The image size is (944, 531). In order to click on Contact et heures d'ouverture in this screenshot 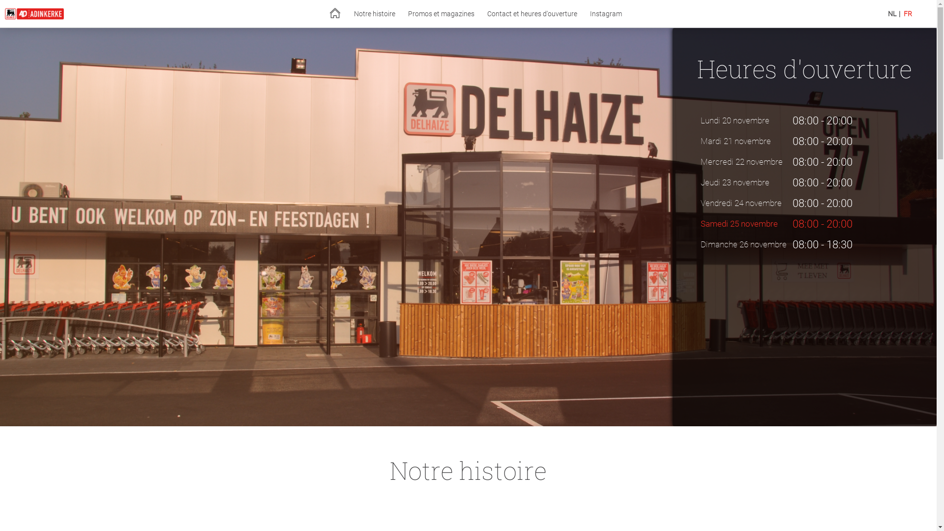, I will do `click(532, 14)`.